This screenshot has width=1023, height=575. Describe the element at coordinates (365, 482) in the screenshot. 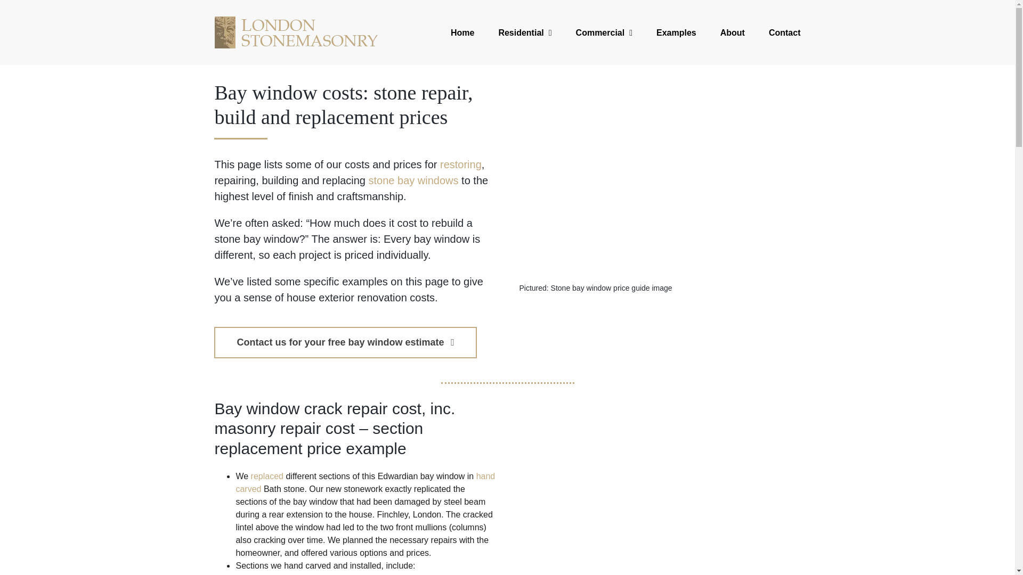

I see `hand carved` at that location.